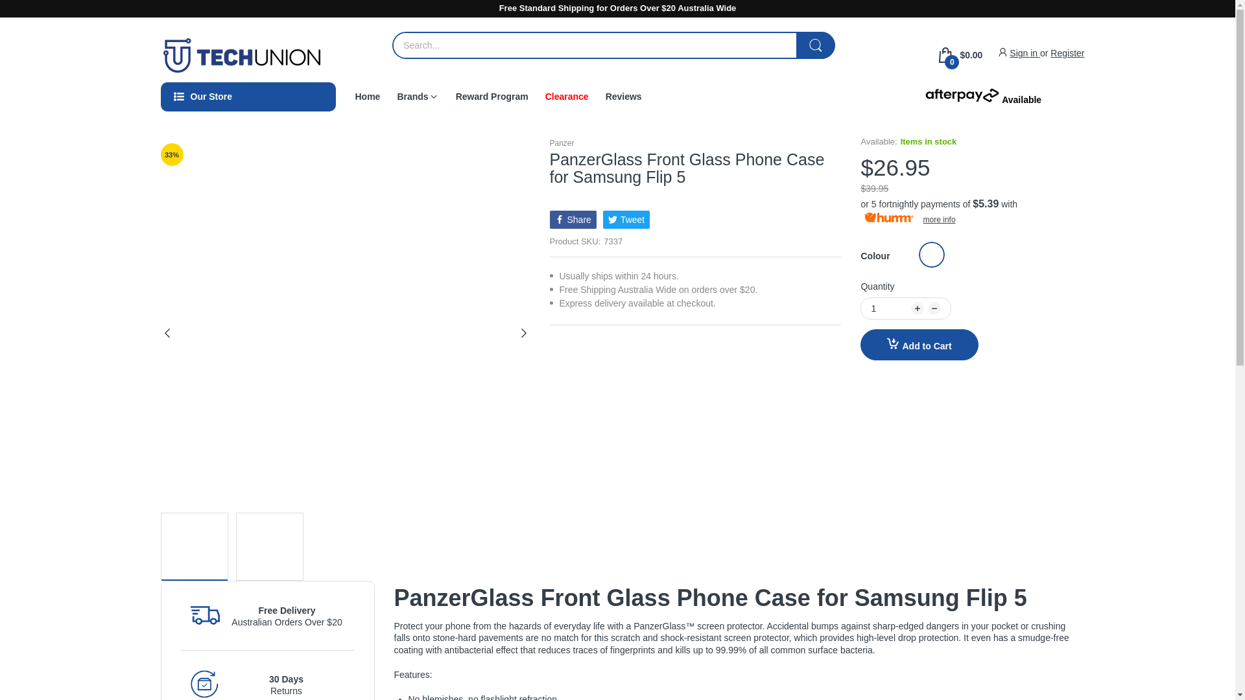 This screenshot has height=700, width=1245. I want to click on PanzerGlass Front Glass Phone Case for Samsung Flip 5, so click(269, 546).